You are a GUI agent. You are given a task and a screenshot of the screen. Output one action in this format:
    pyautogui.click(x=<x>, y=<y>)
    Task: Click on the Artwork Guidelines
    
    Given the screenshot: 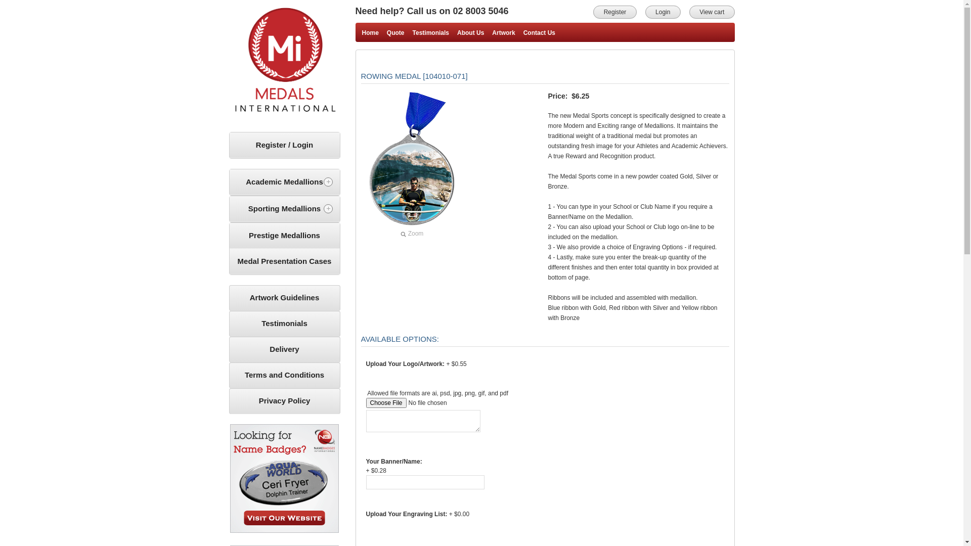 What is the action you would take?
    pyautogui.click(x=285, y=297)
    